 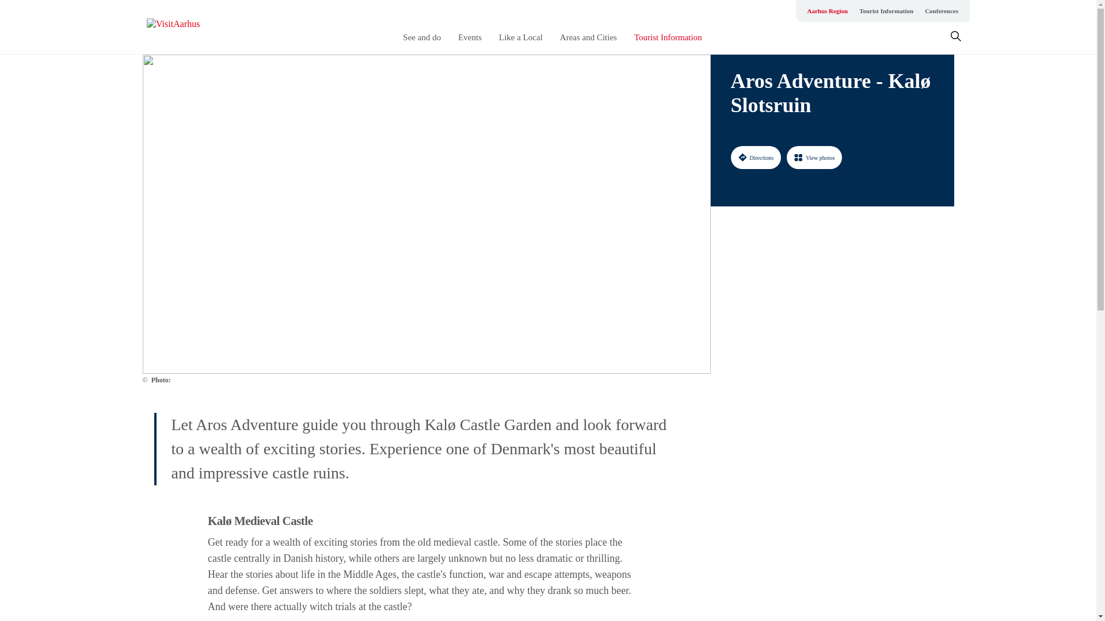 I want to click on Aarhus Region, so click(x=828, y=10).